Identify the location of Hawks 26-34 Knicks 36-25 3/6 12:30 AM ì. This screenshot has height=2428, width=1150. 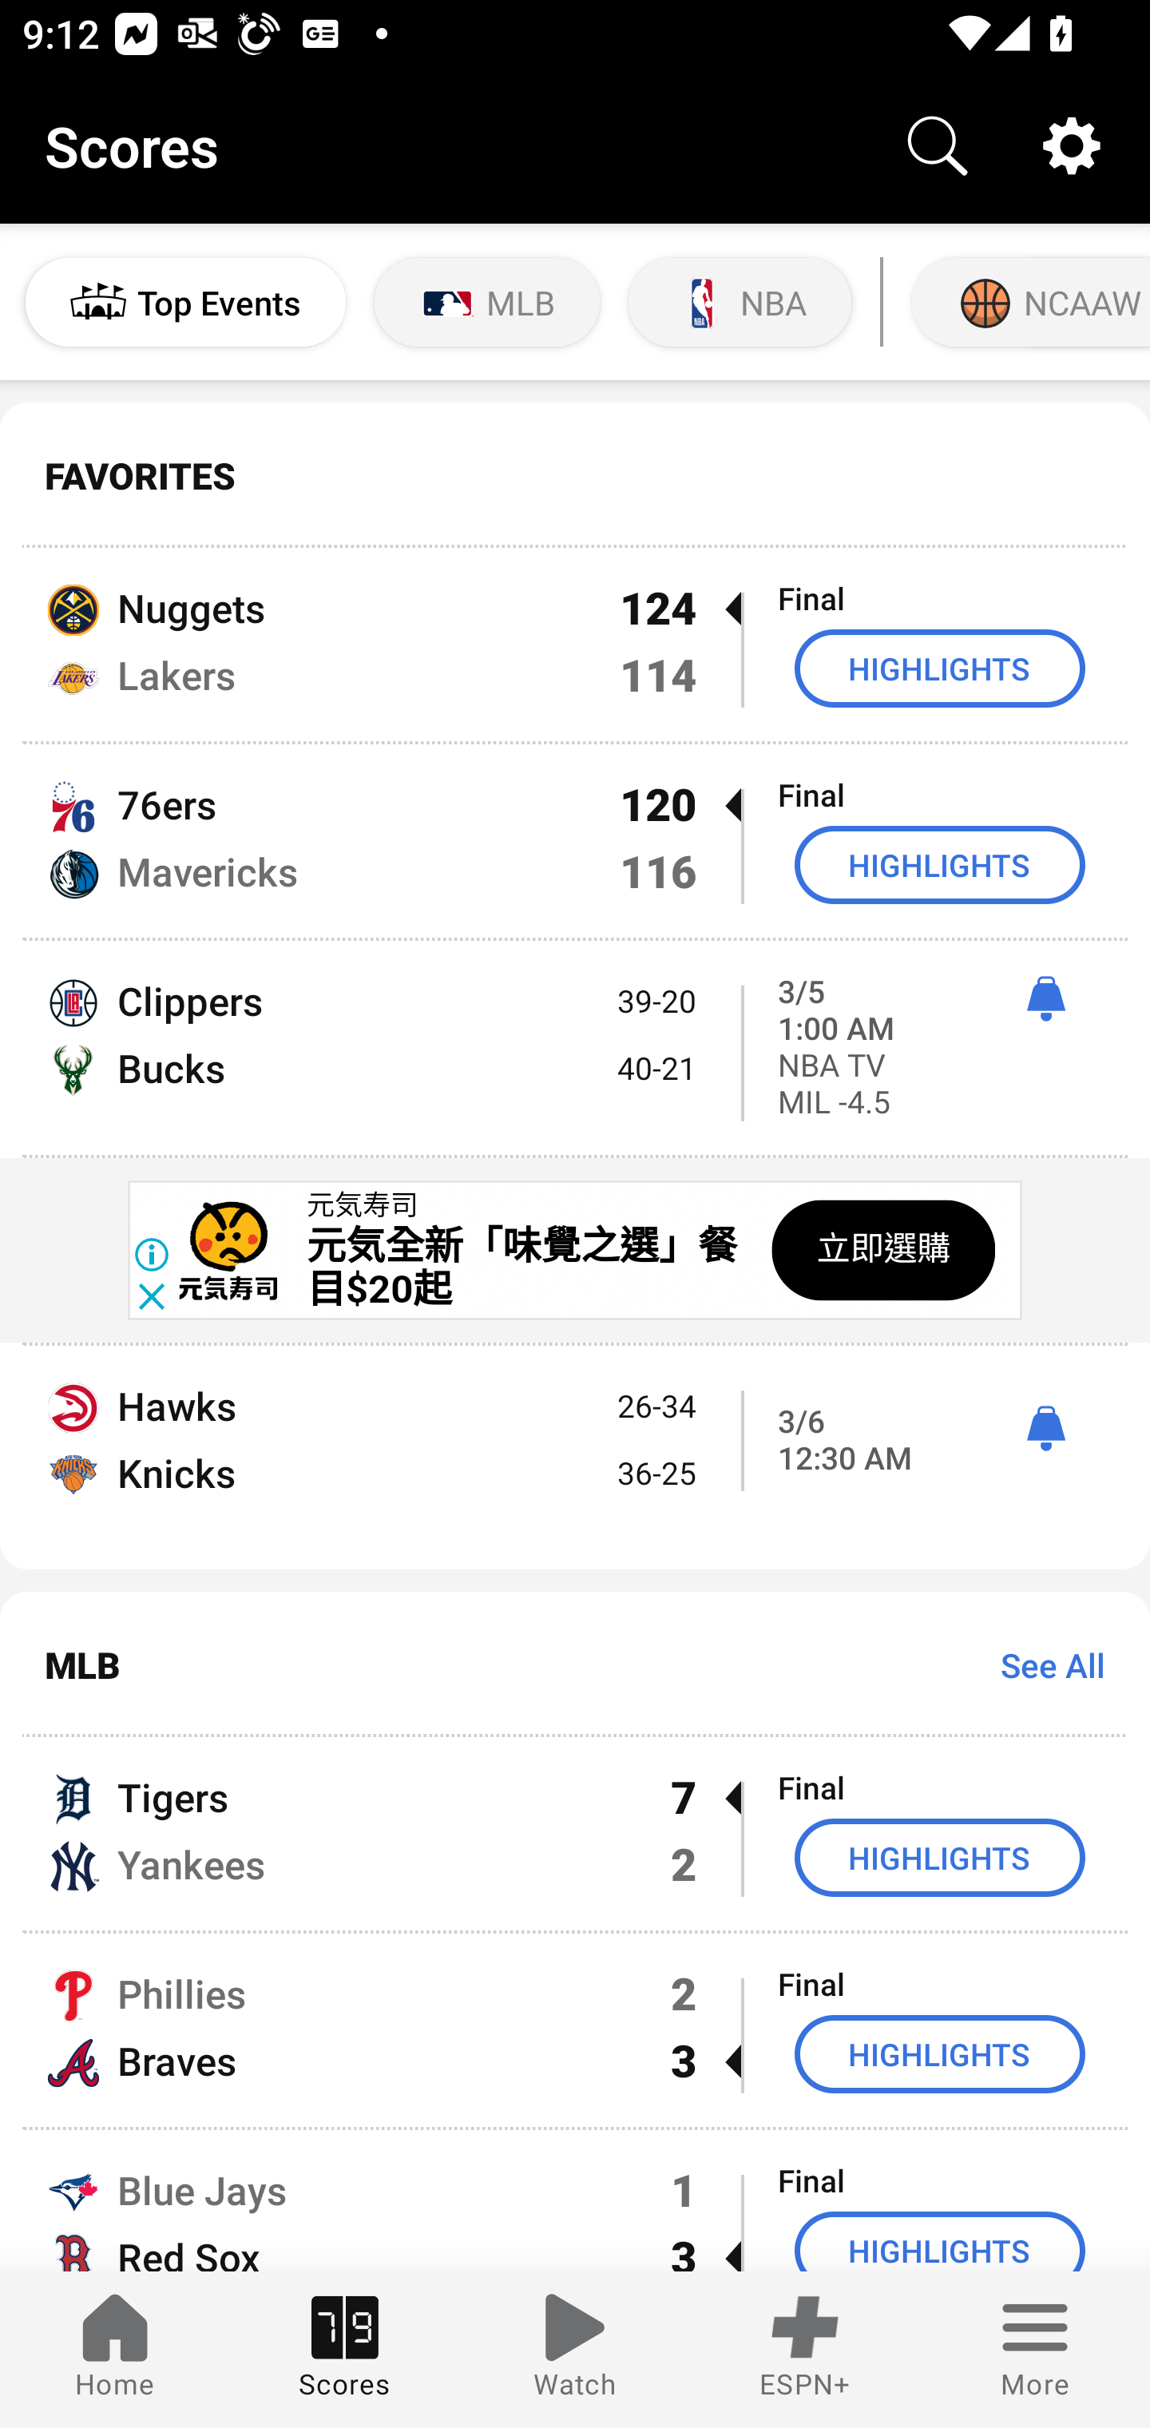
(575, 1457).